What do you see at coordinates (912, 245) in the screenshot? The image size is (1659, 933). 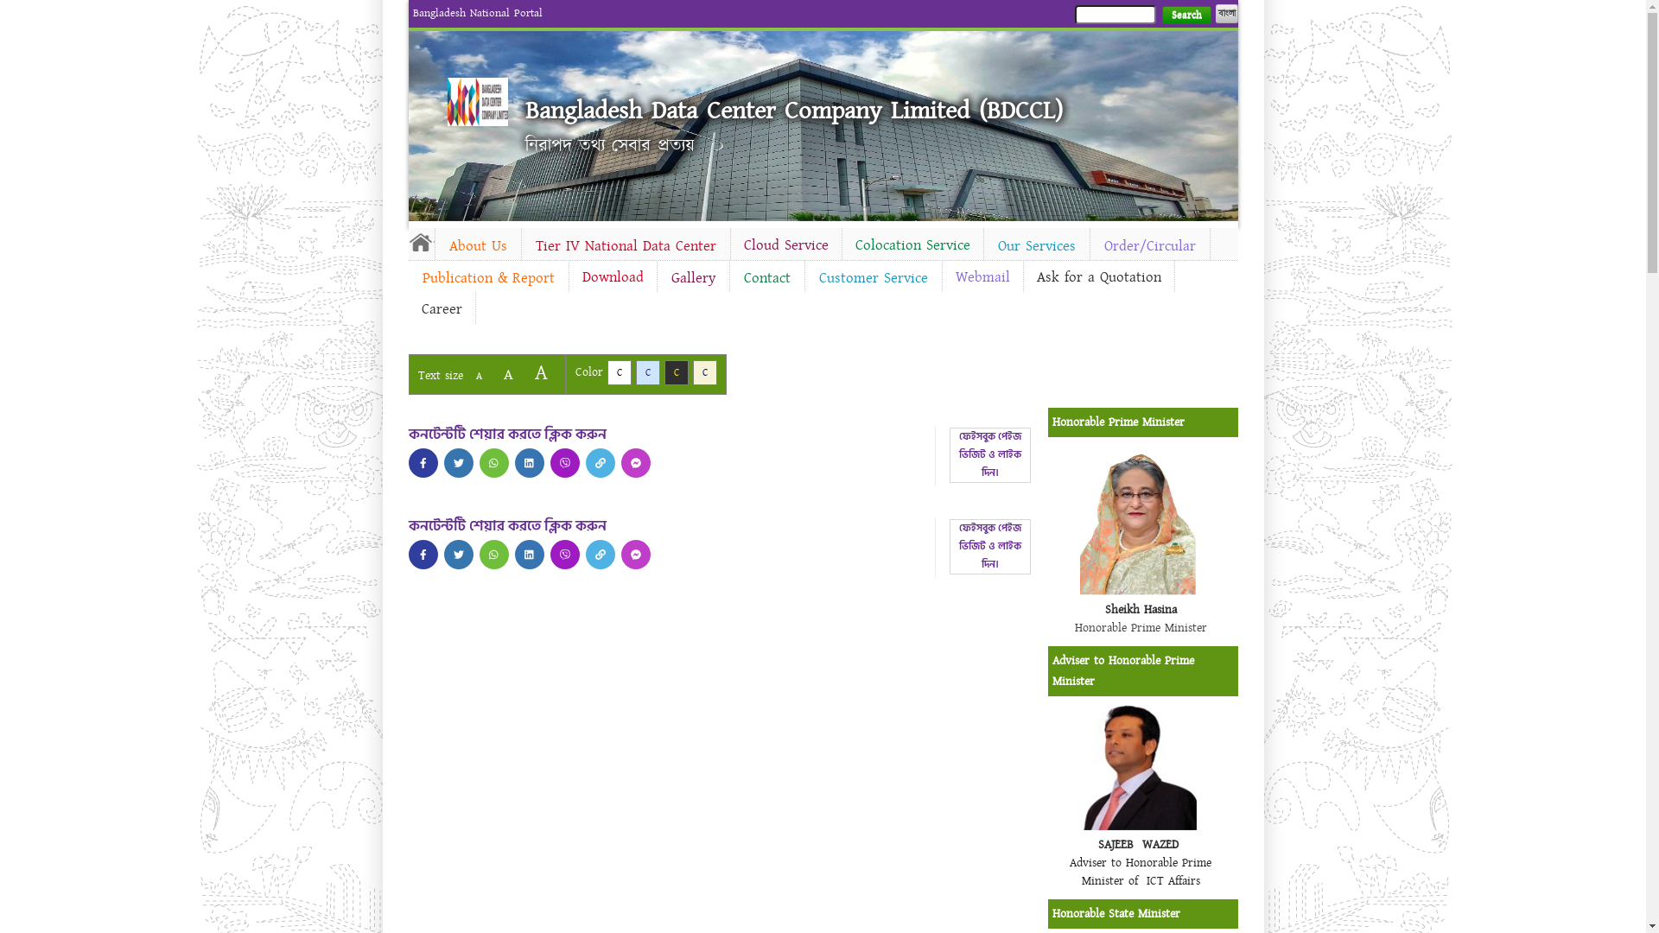 I see `Colocation Service` at bounding box center [912, 245].